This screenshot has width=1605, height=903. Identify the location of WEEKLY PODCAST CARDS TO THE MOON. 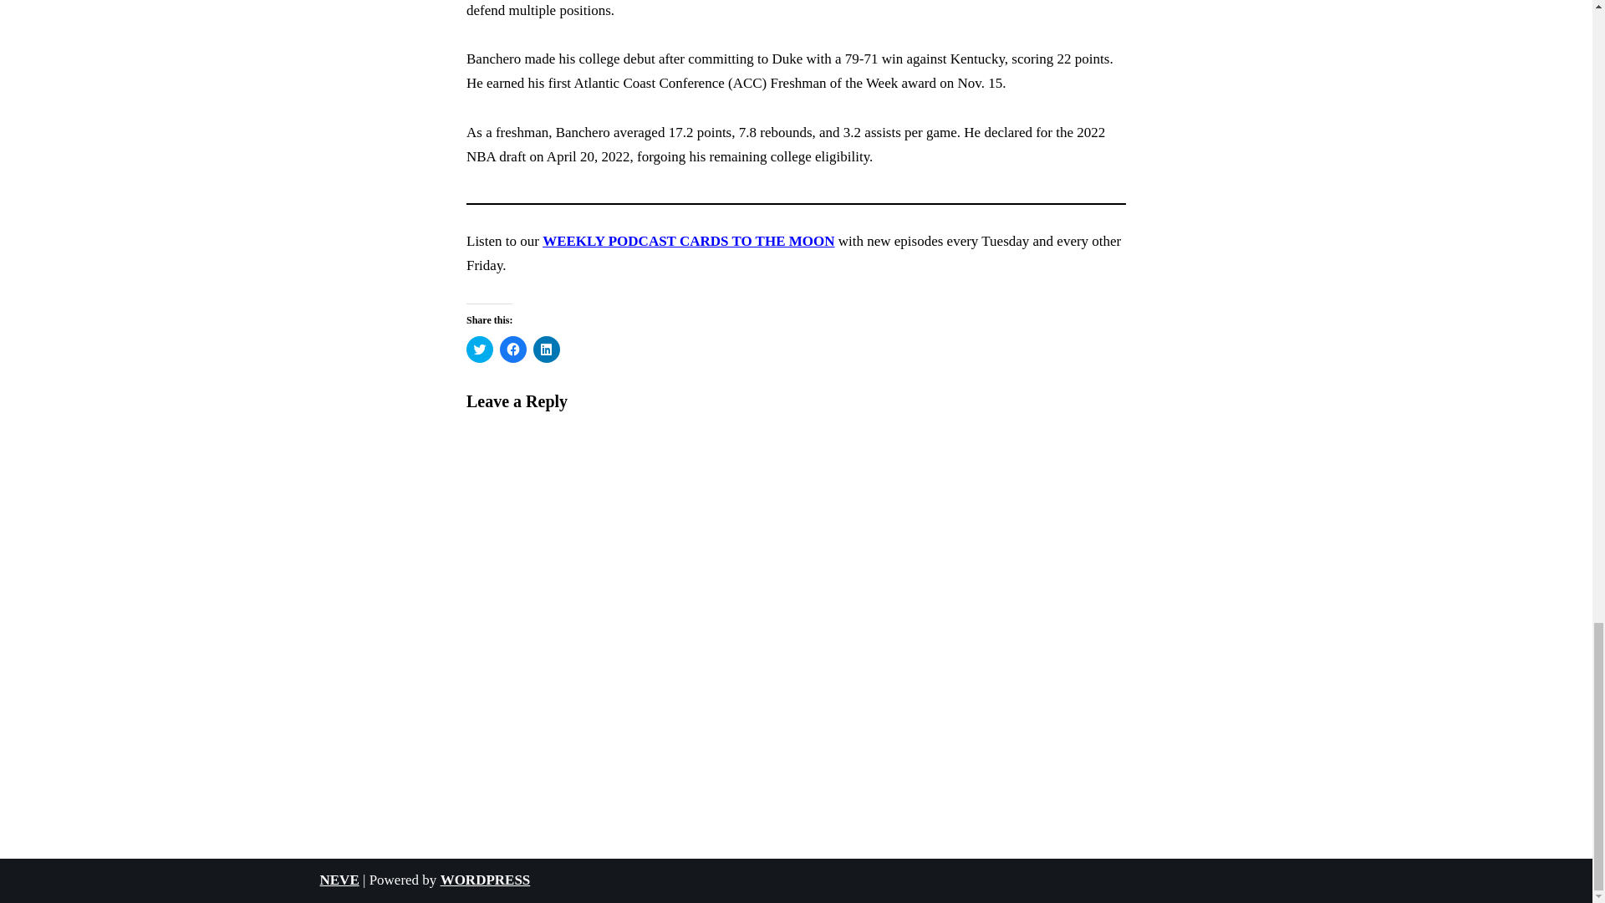
(688, 241).